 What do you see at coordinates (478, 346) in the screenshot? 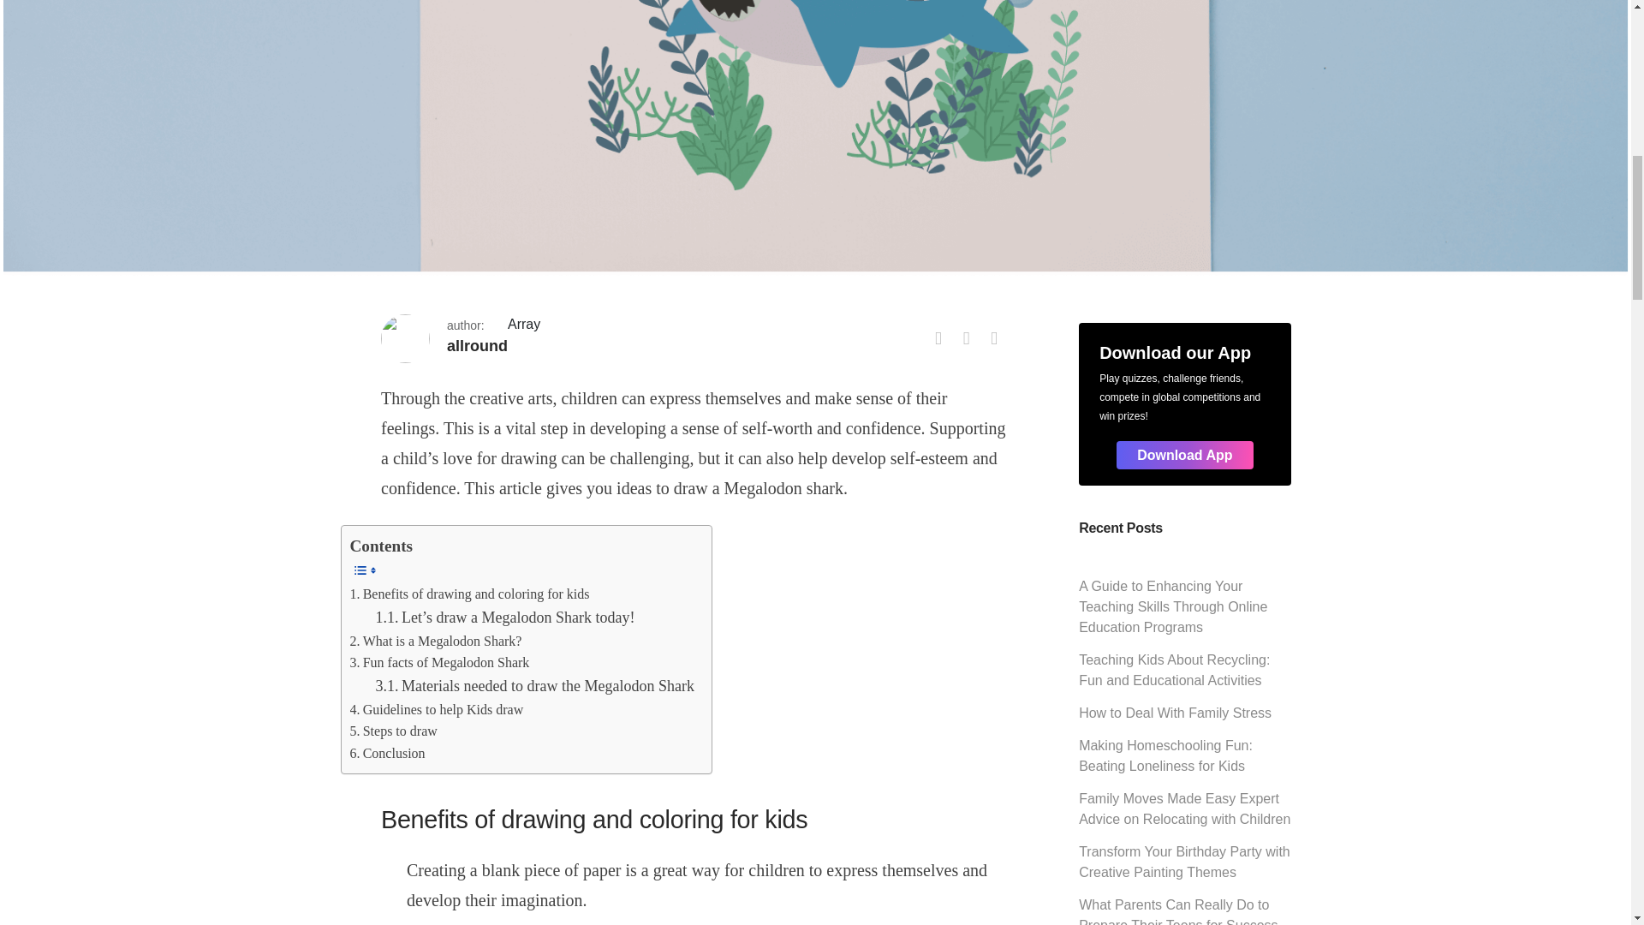
I see `Posts by allround` at bounding box center [478, 346].